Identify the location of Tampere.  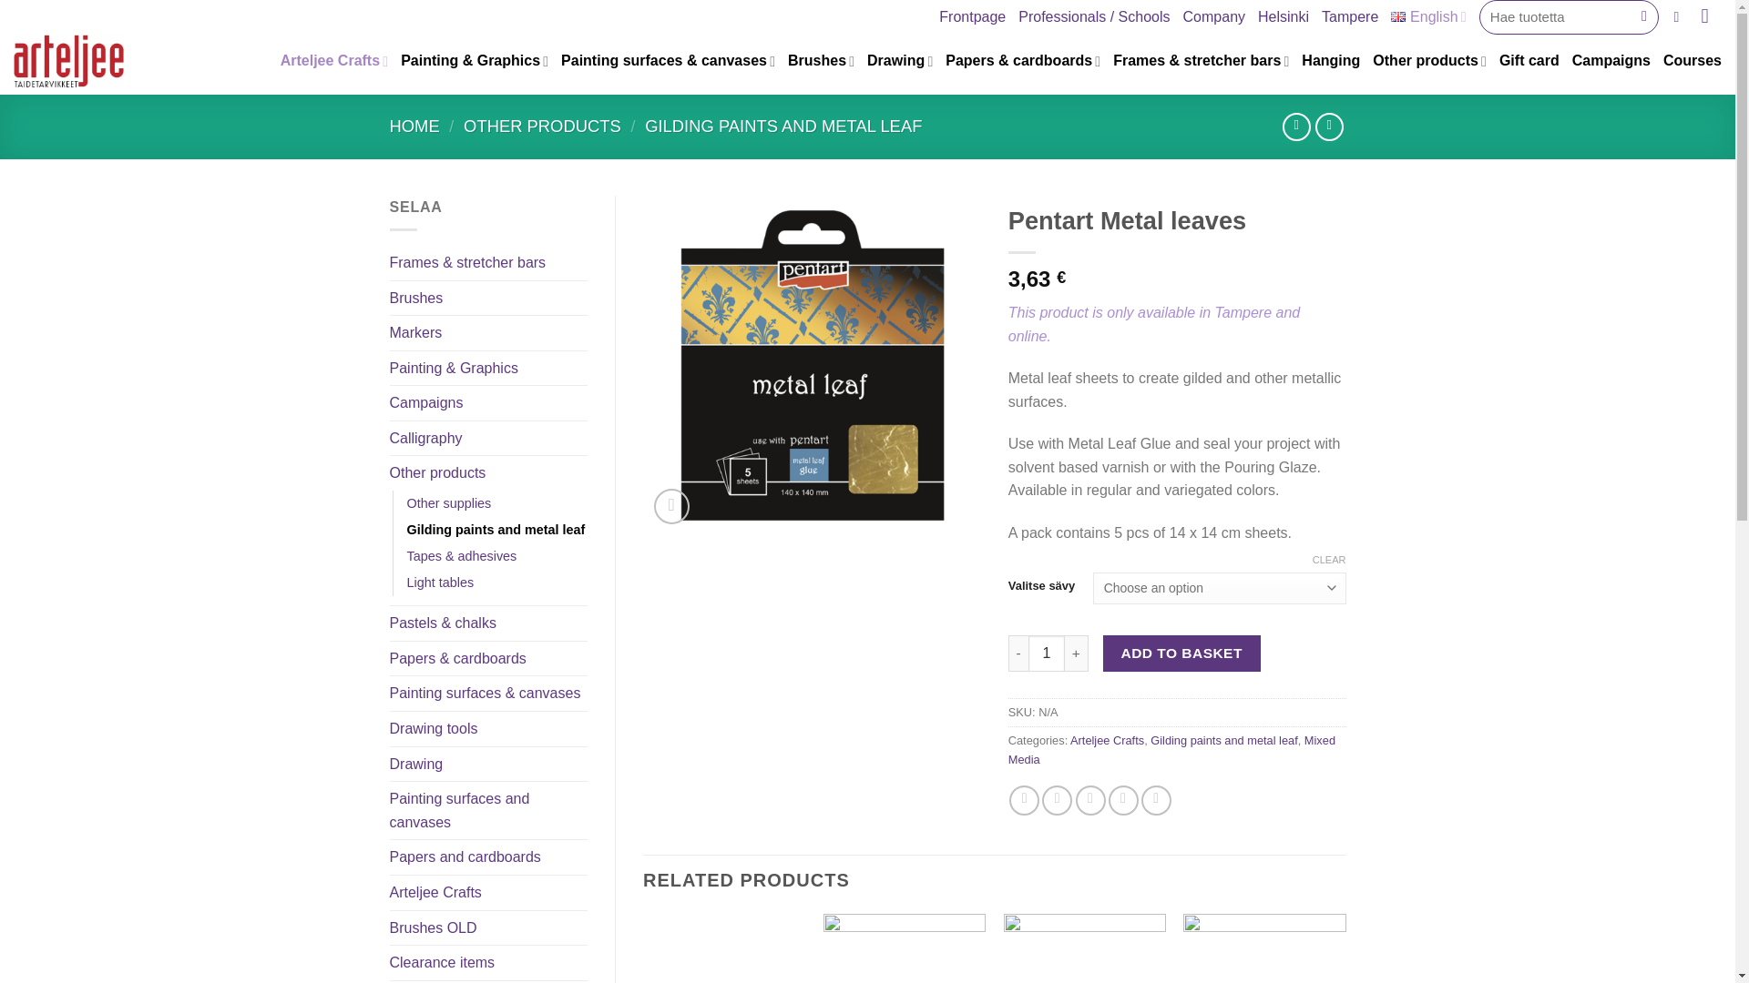
(1350, 17).